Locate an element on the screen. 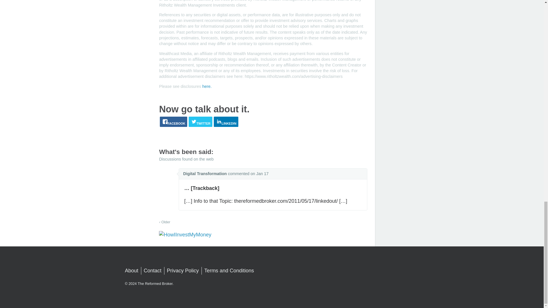 This screenshot has height=308, width=548. About is located at coordinates (132, 271).